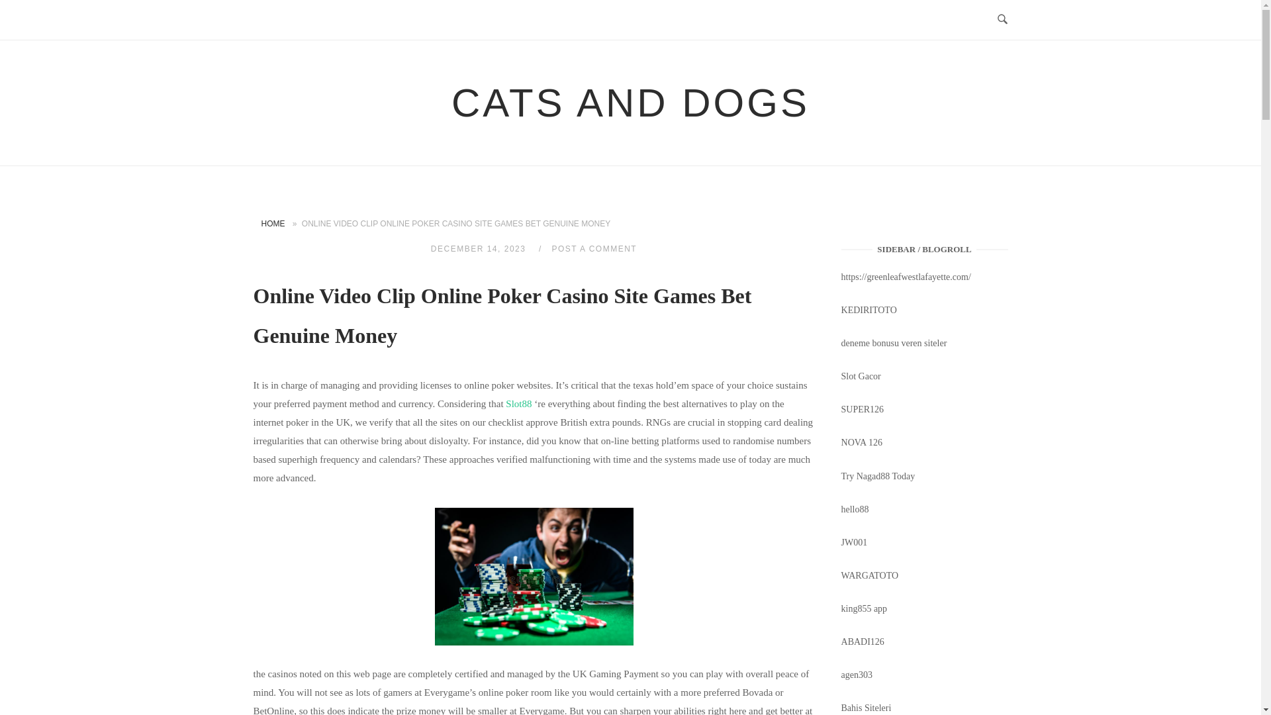 This screenshot has height=715, width=1271. What do you see at coordinates (861, 376) in the screenshot?
I see `Slot Gacor` at bounding box center [861, 376].